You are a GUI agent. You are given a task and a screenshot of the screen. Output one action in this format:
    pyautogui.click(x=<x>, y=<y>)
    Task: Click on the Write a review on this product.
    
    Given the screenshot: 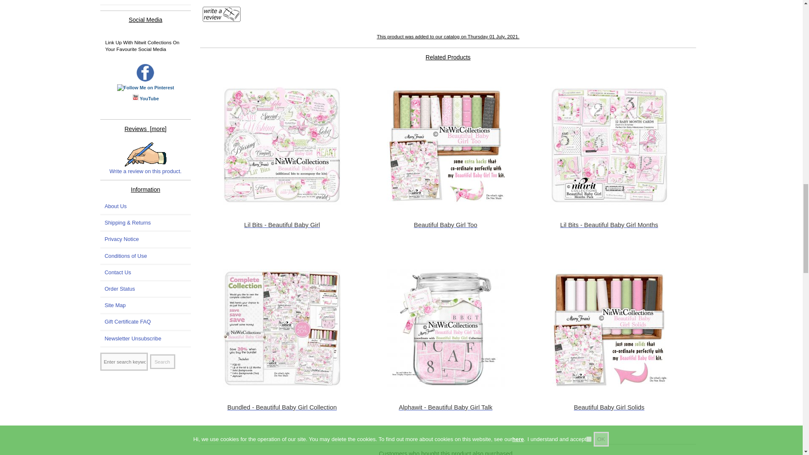 What is the action you would take?
    pyautogui.click(x=145, y=154)
    